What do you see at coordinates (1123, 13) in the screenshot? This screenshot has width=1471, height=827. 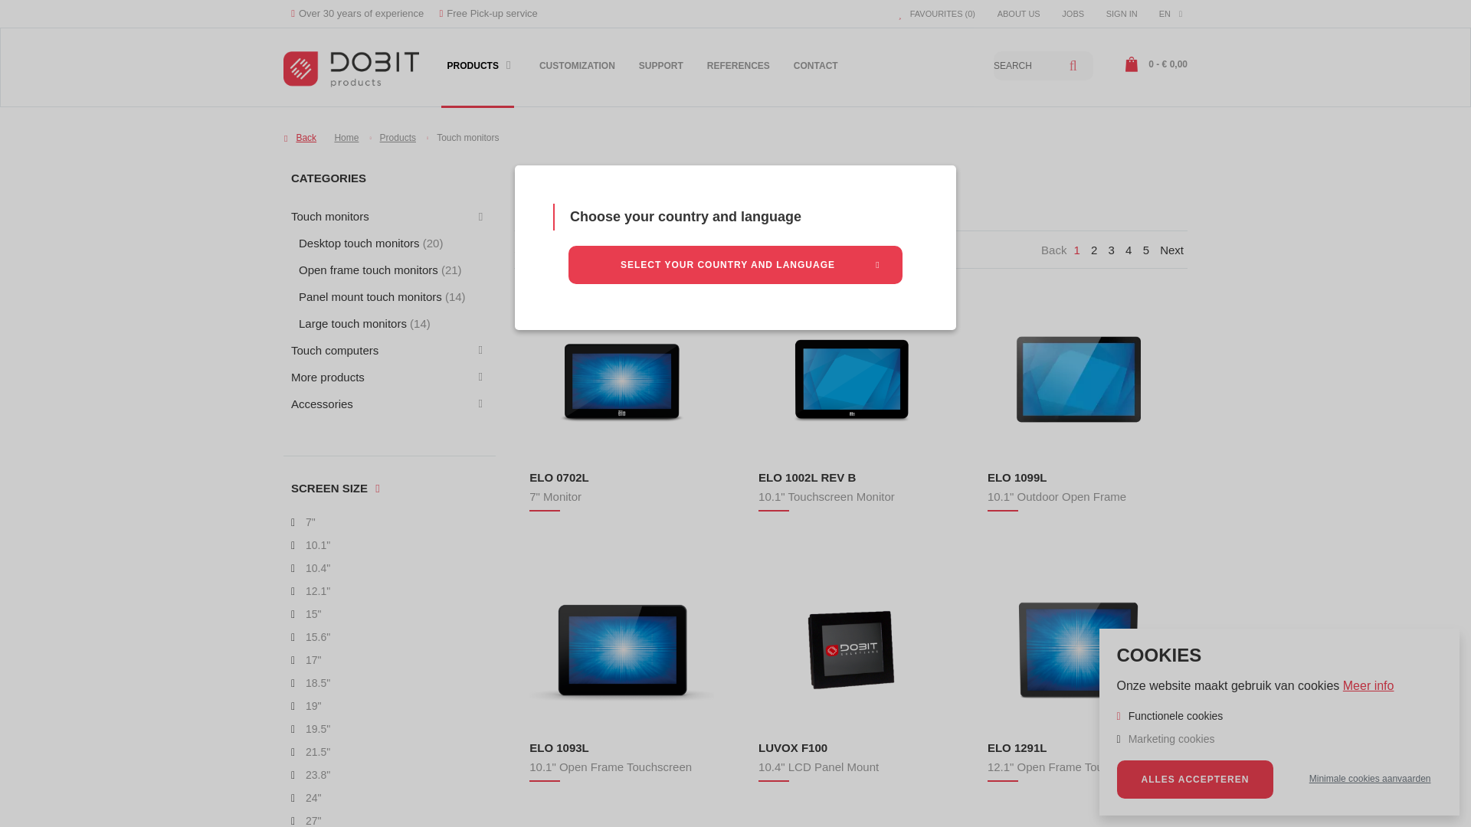 I see `SIGN IN` at bounding box center [1123, 13].